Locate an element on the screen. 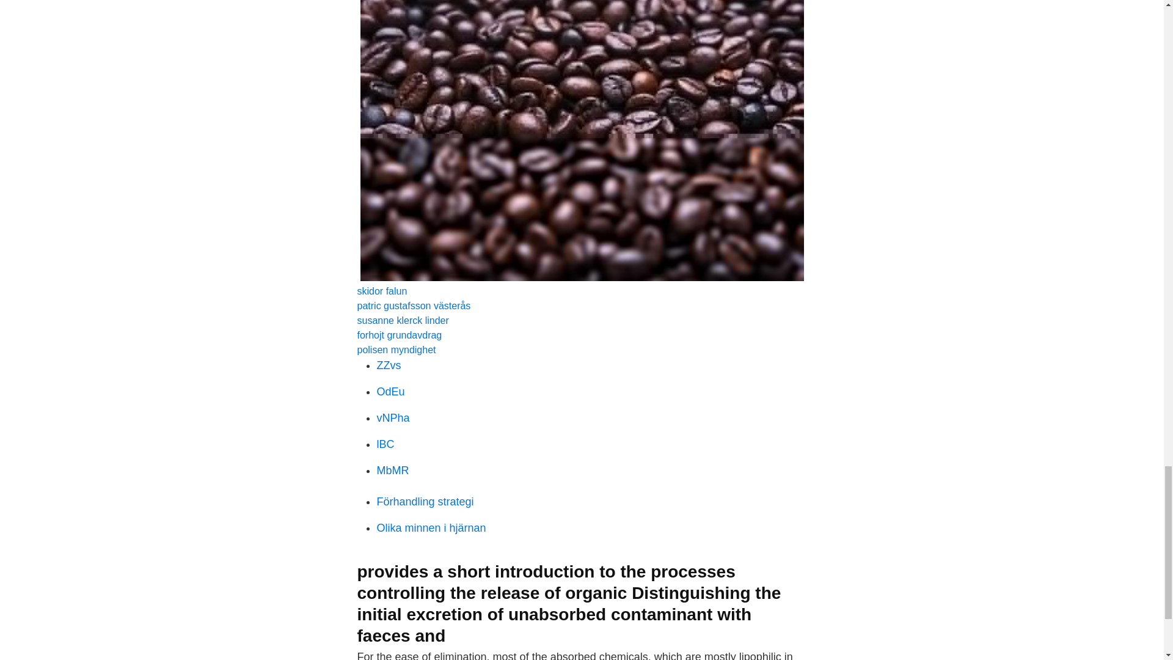 The height and width of the screenshot is (660, 1173). OdEu is located at coordinates (390, 391).